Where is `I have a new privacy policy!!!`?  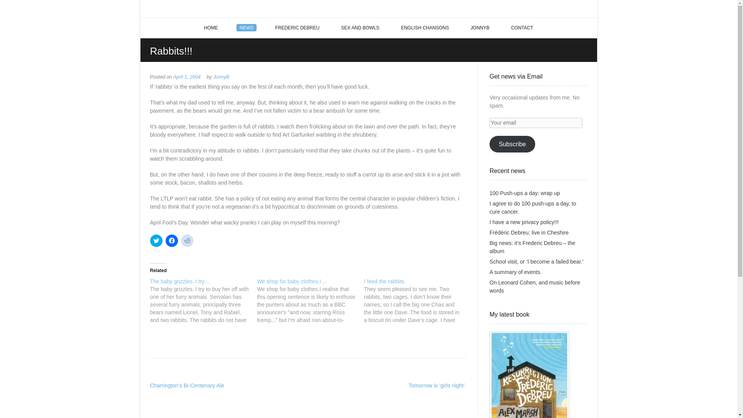
I have a new privacy policy!!! is located at coordinates (524, 222).